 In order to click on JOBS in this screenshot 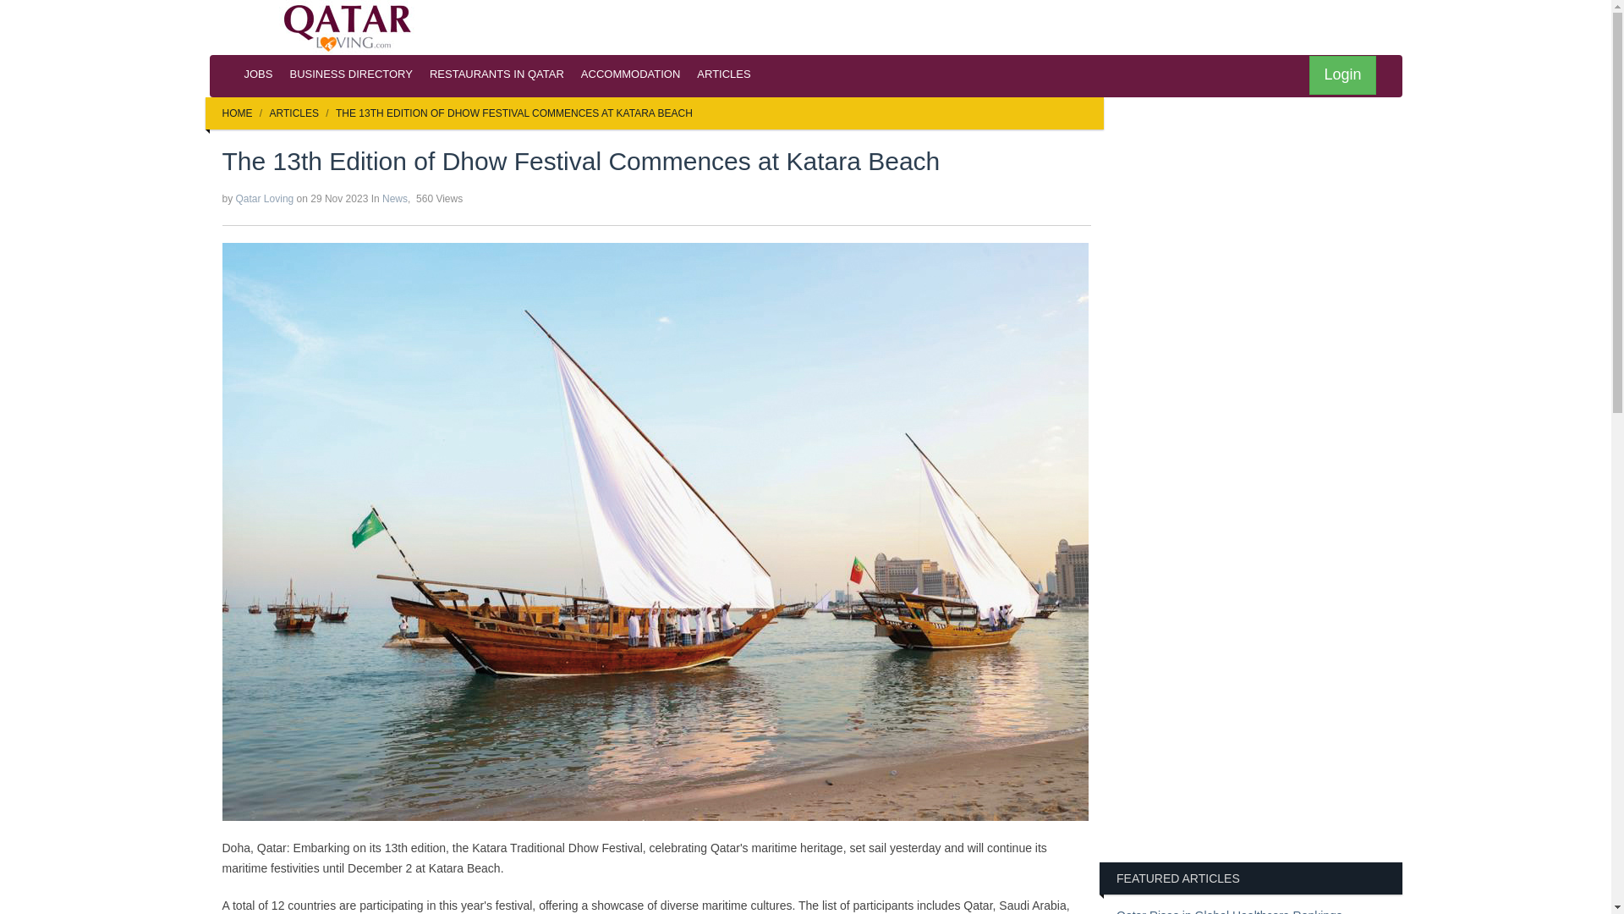, I will do `click(258, 74)`.